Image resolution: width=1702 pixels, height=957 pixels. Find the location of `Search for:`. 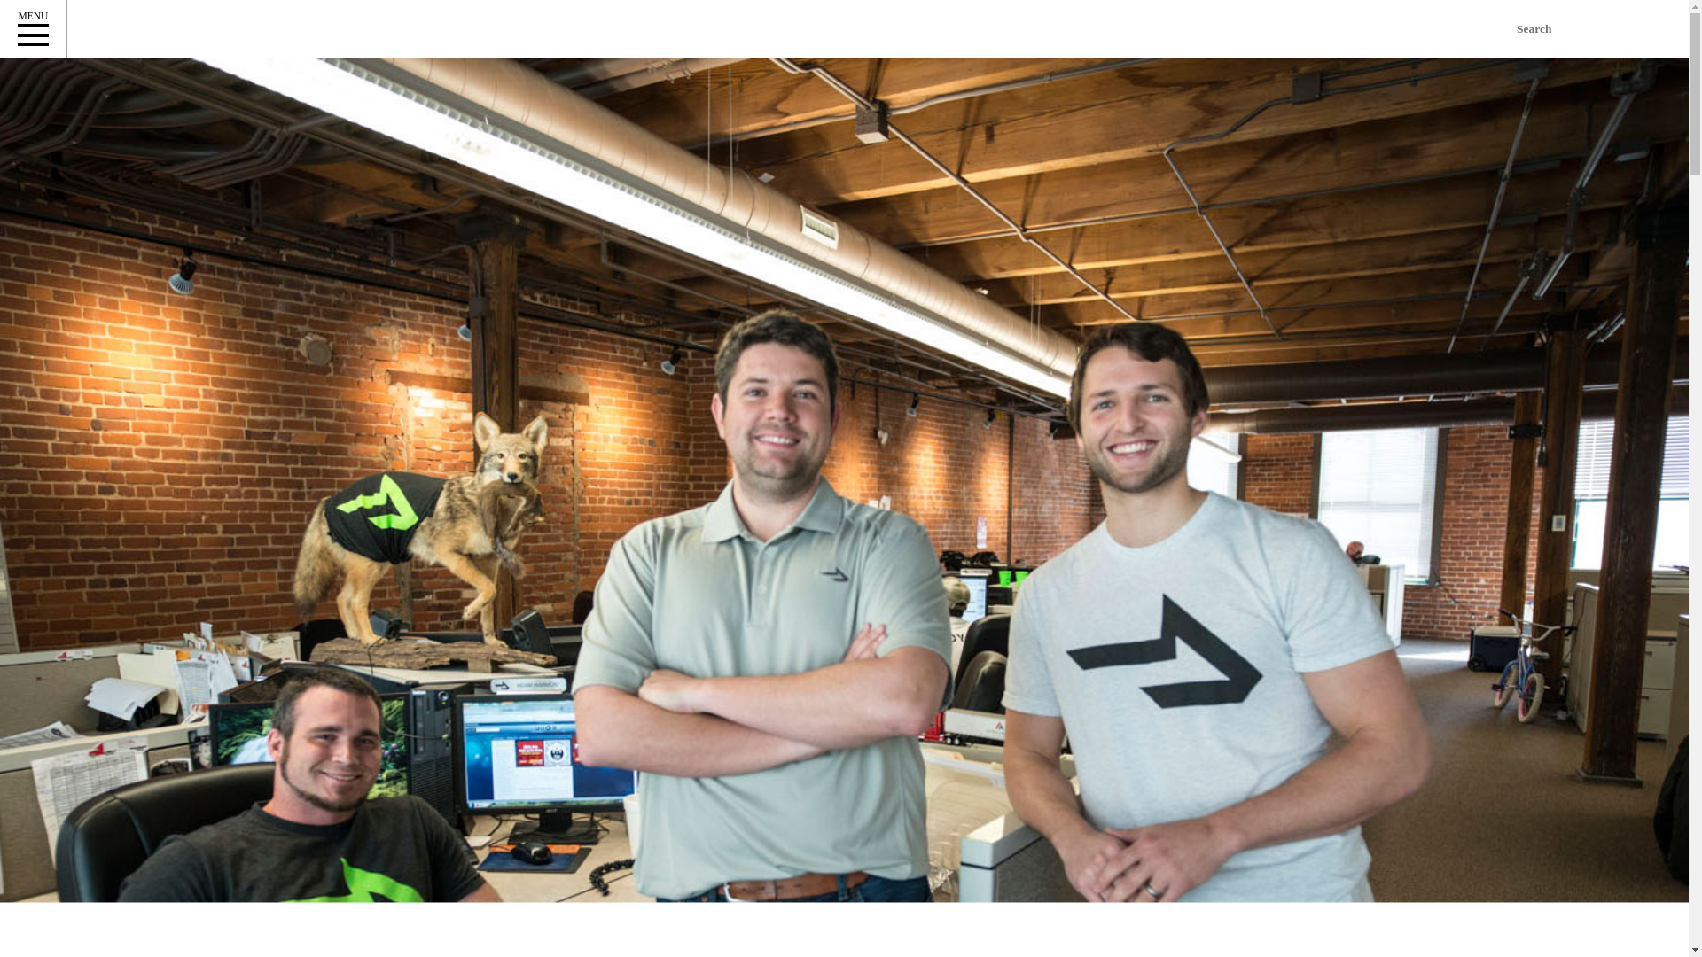

Search for: is located at coordinates (1592, 28).